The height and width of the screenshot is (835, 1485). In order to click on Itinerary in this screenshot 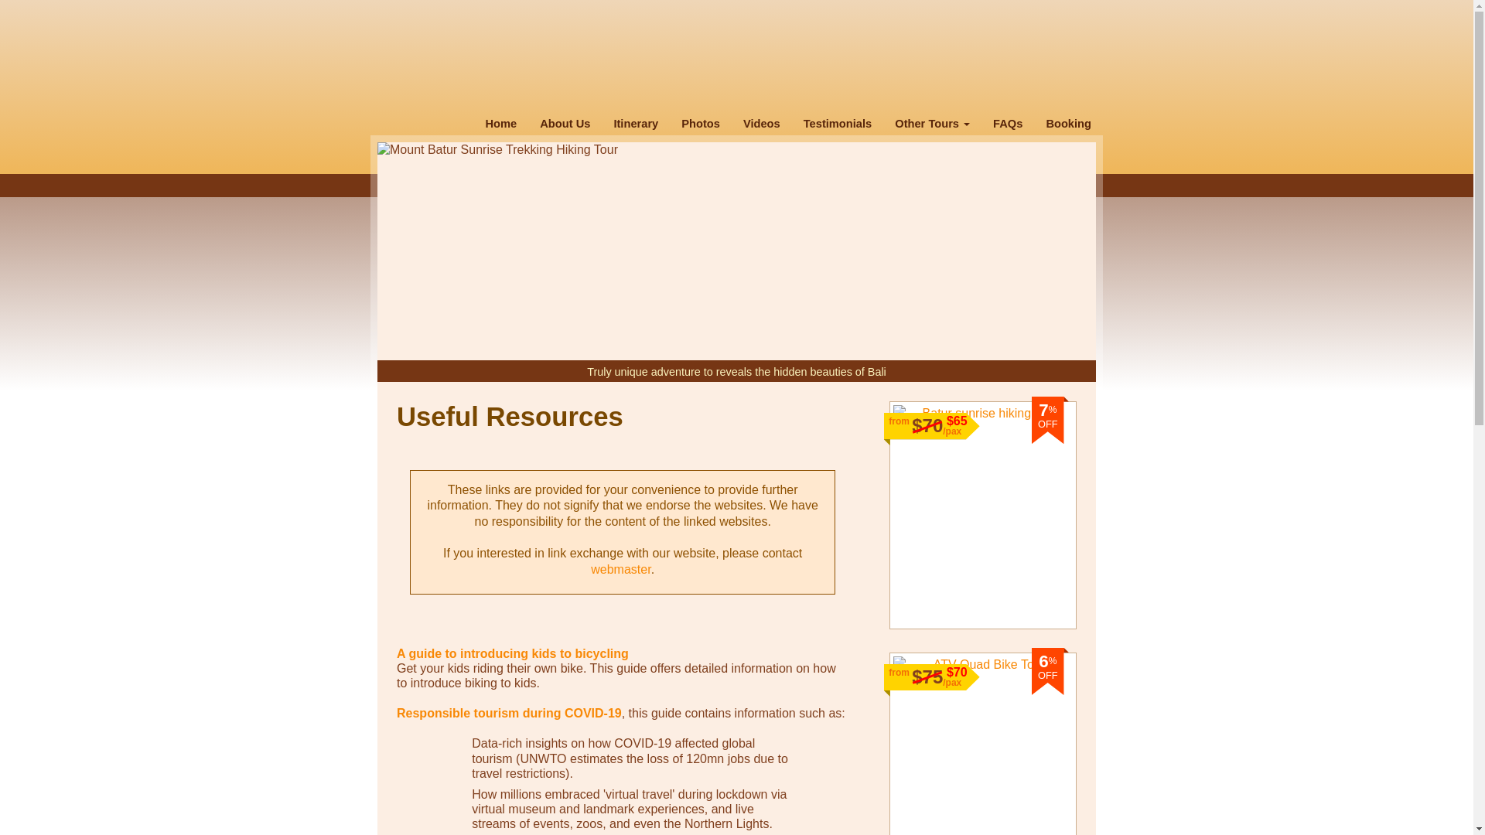, I will do `click(635, 123)`.